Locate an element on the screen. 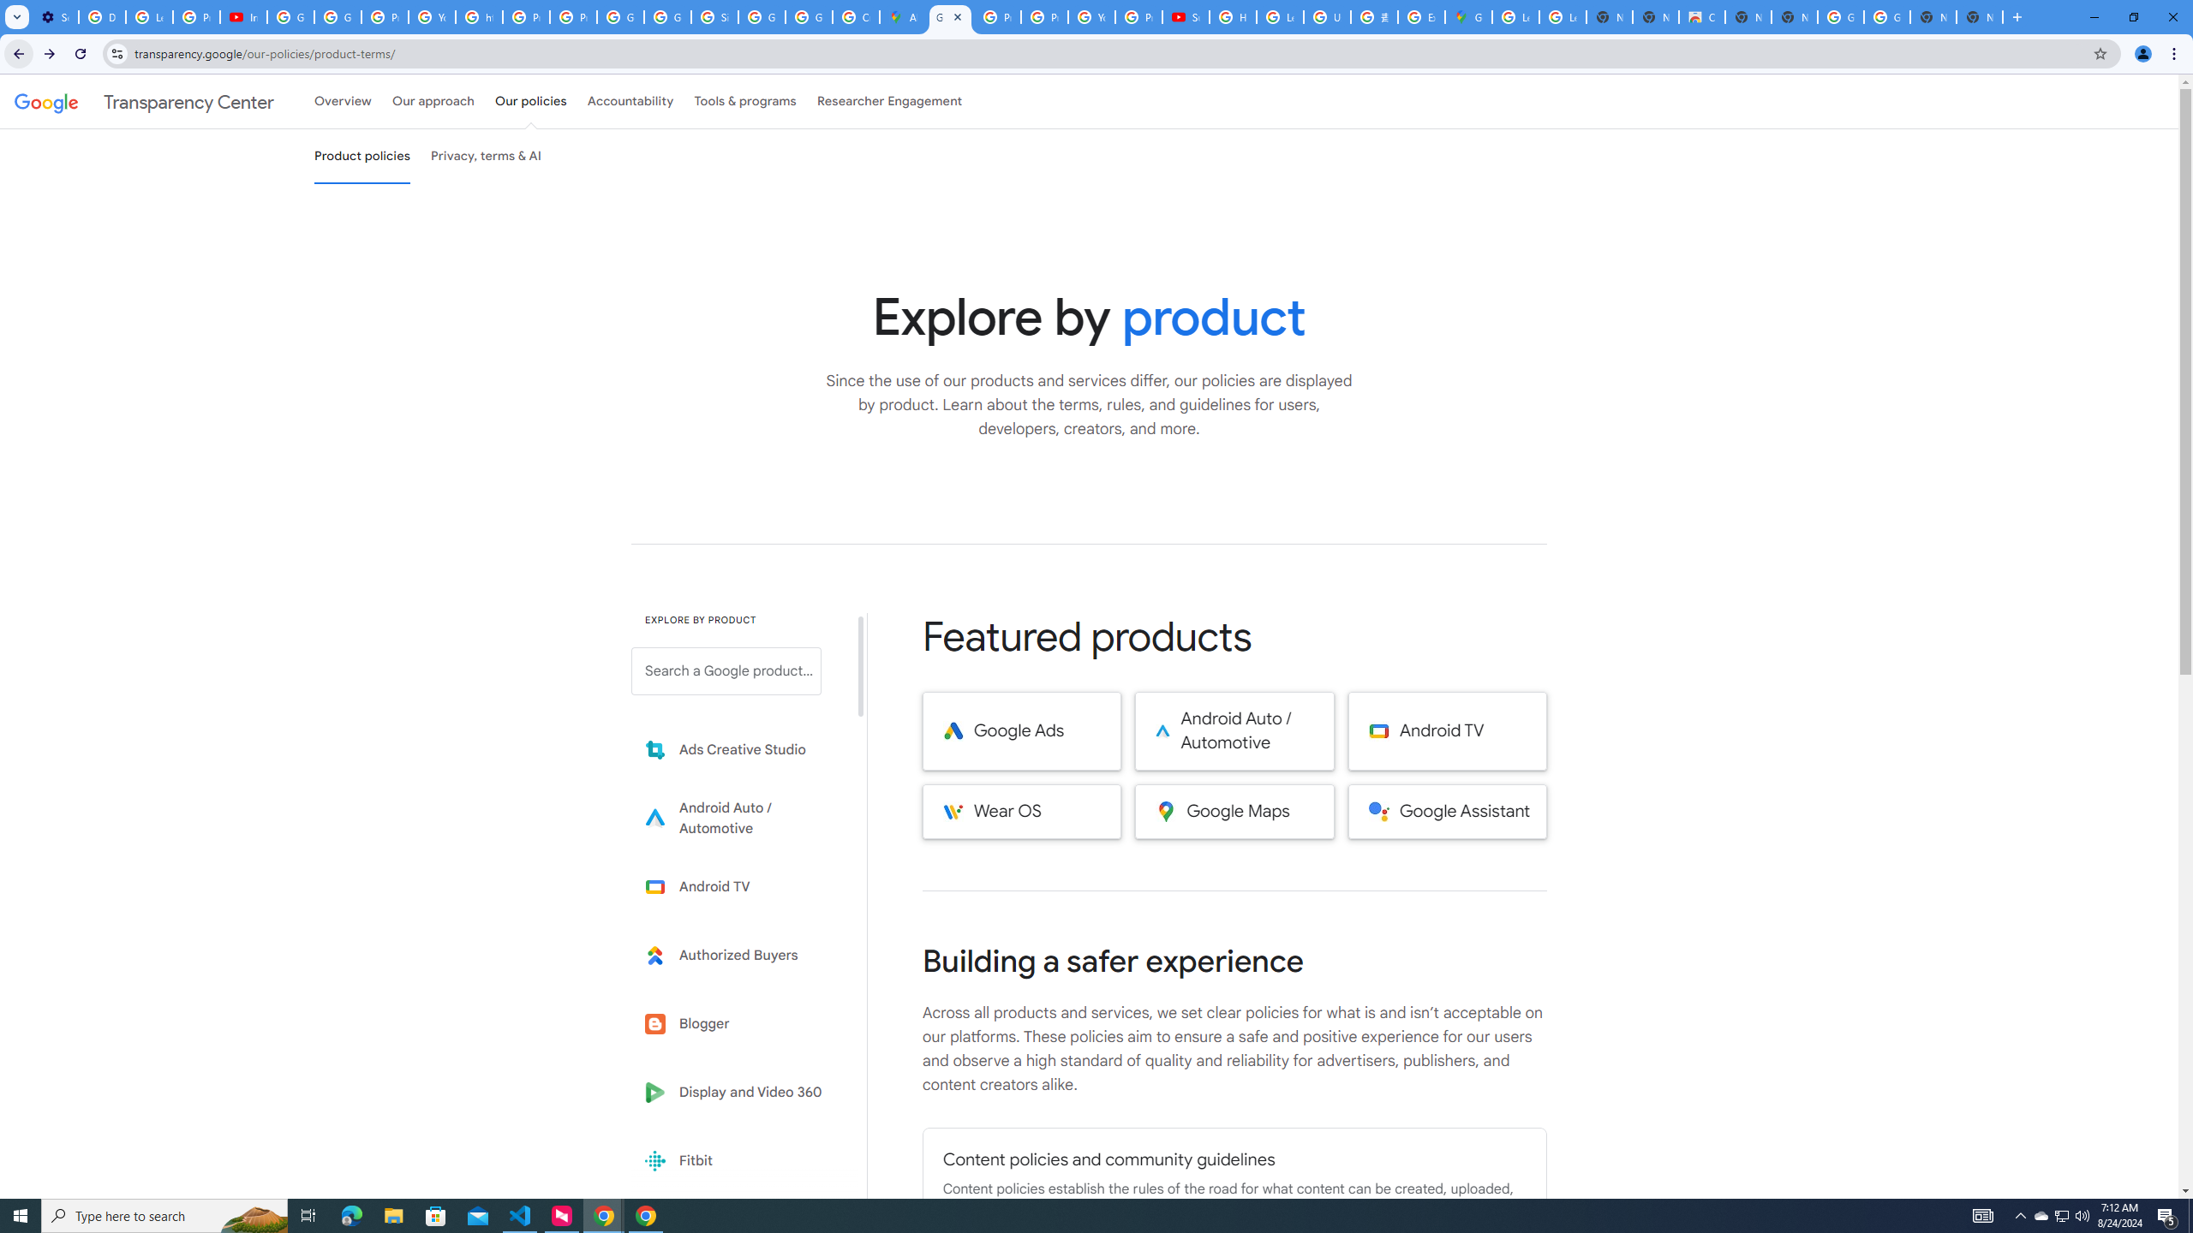 The image size is (2193, 1233). Accountability is located at coordinates (630, 101).